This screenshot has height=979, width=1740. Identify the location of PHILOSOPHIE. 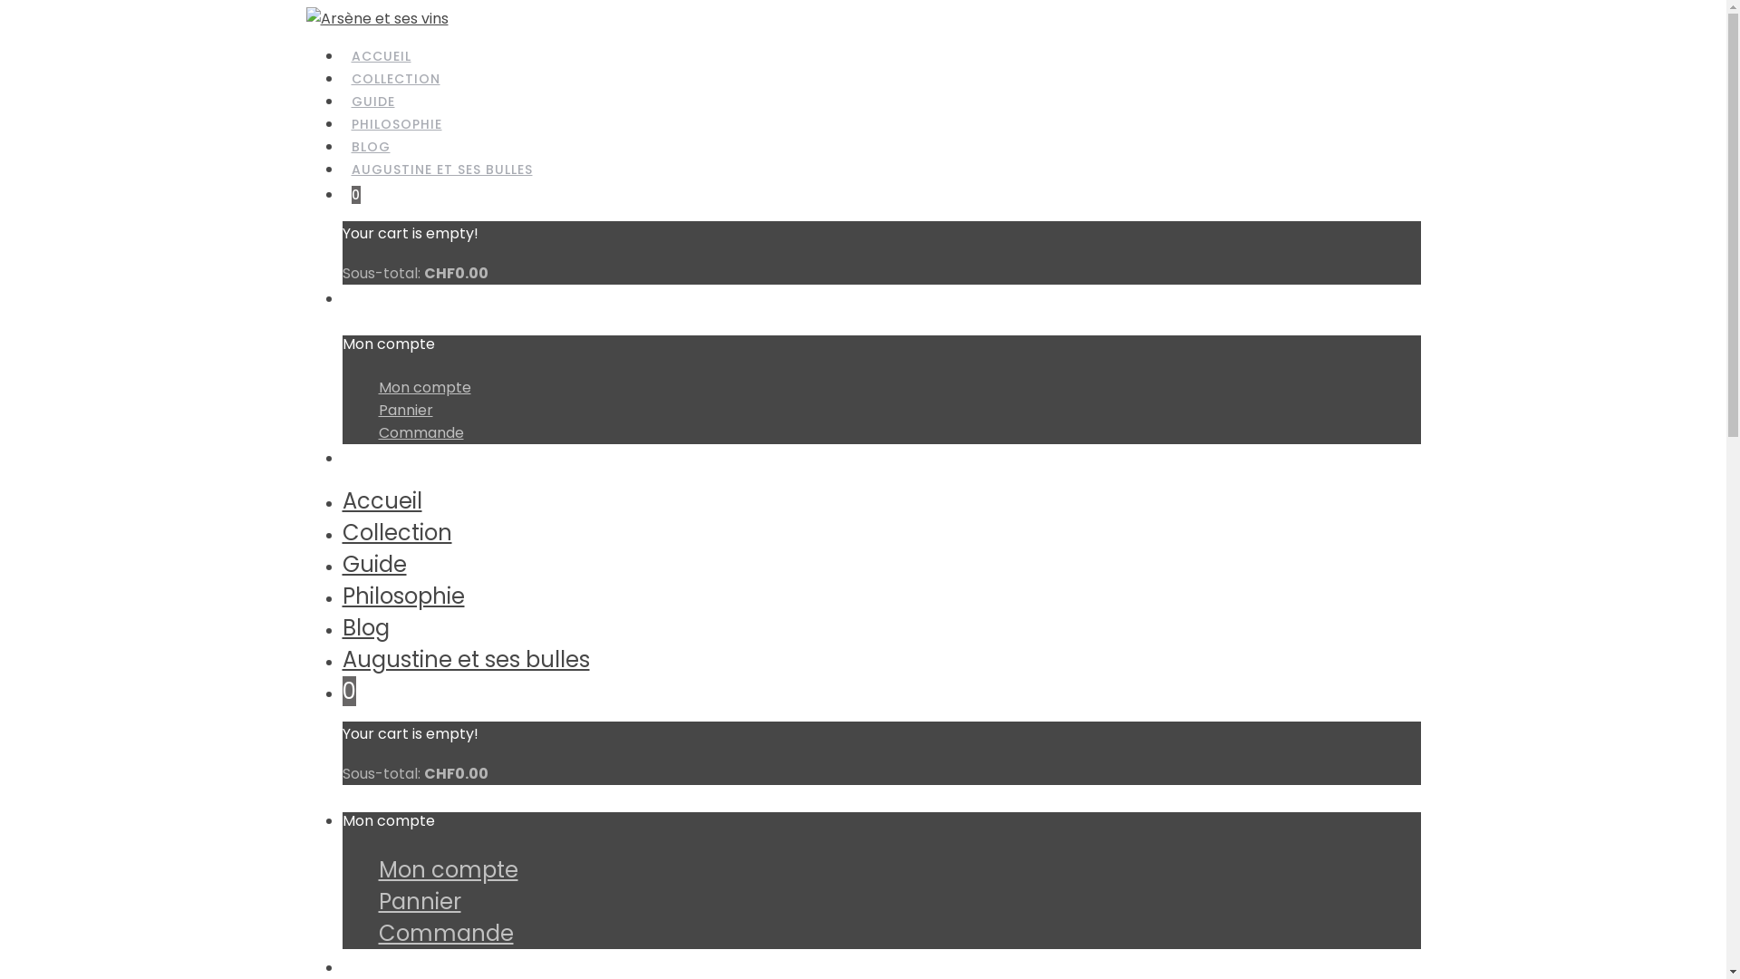
(397, 125).